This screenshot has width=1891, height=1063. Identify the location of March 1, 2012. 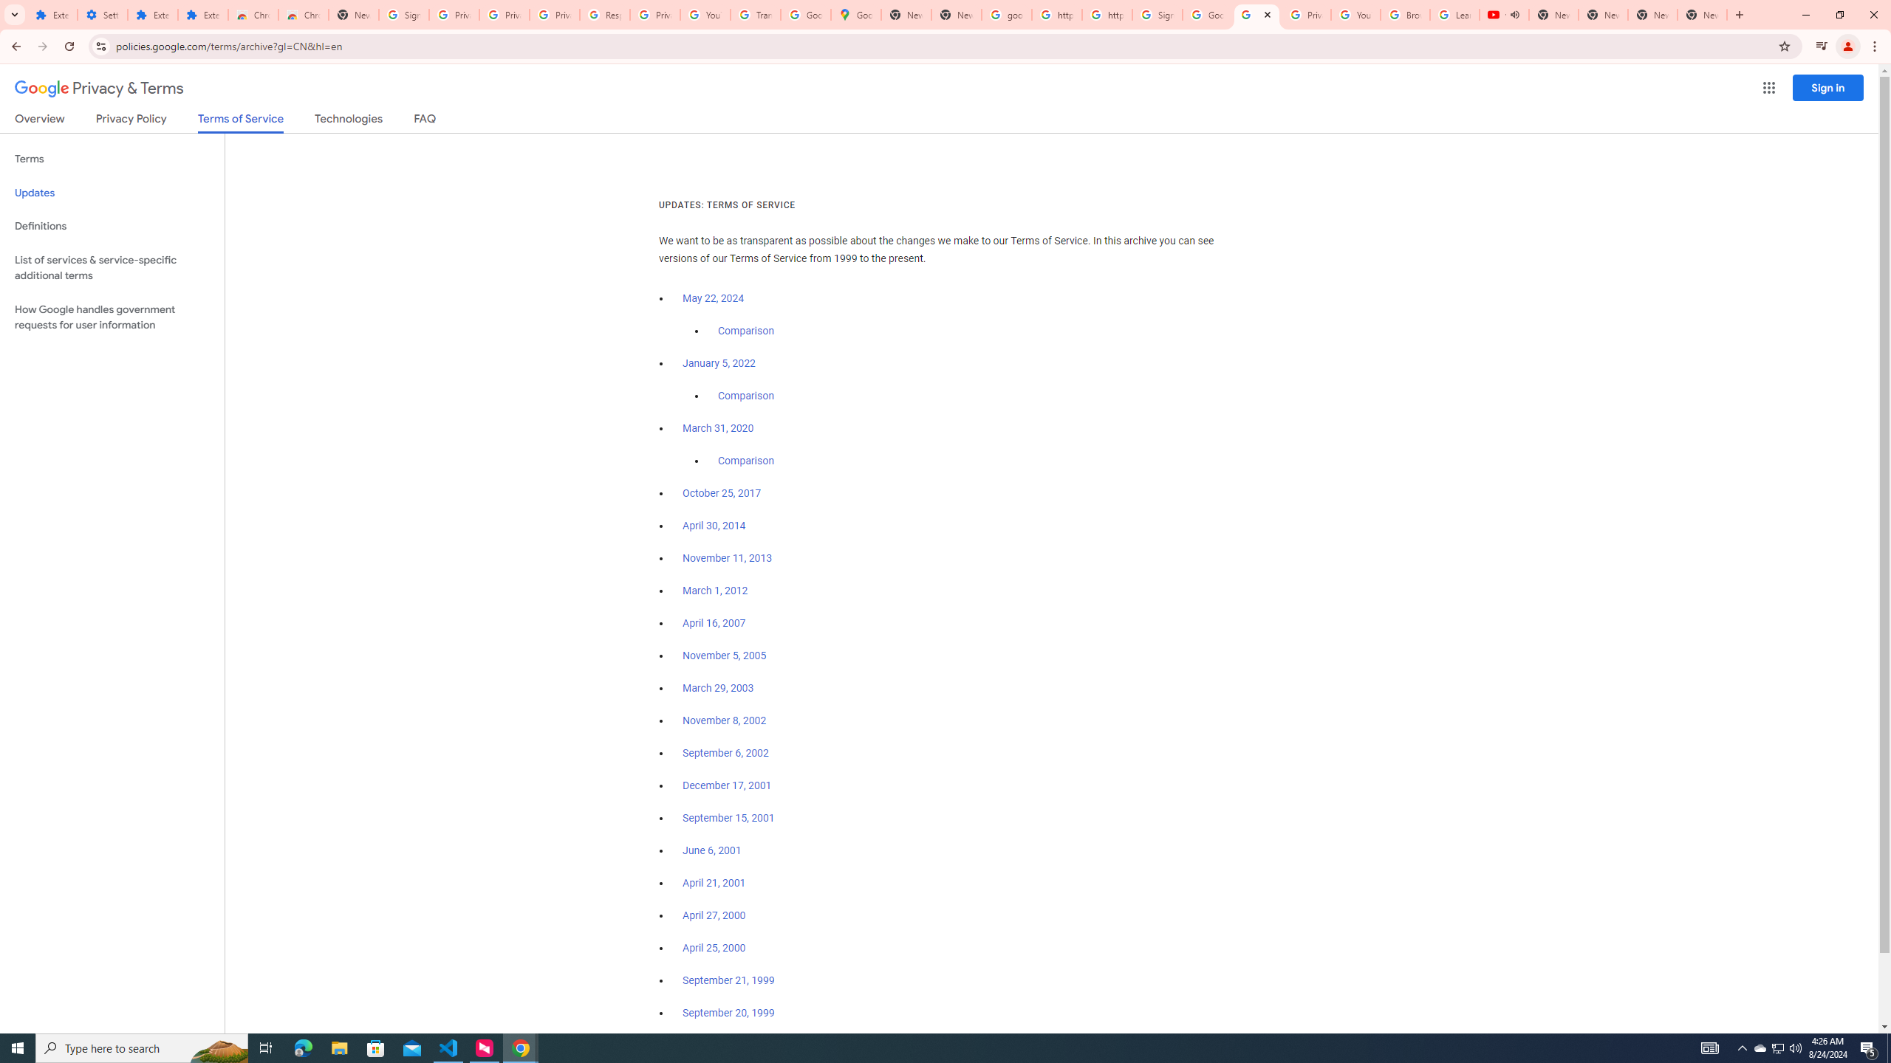
(715, 591).